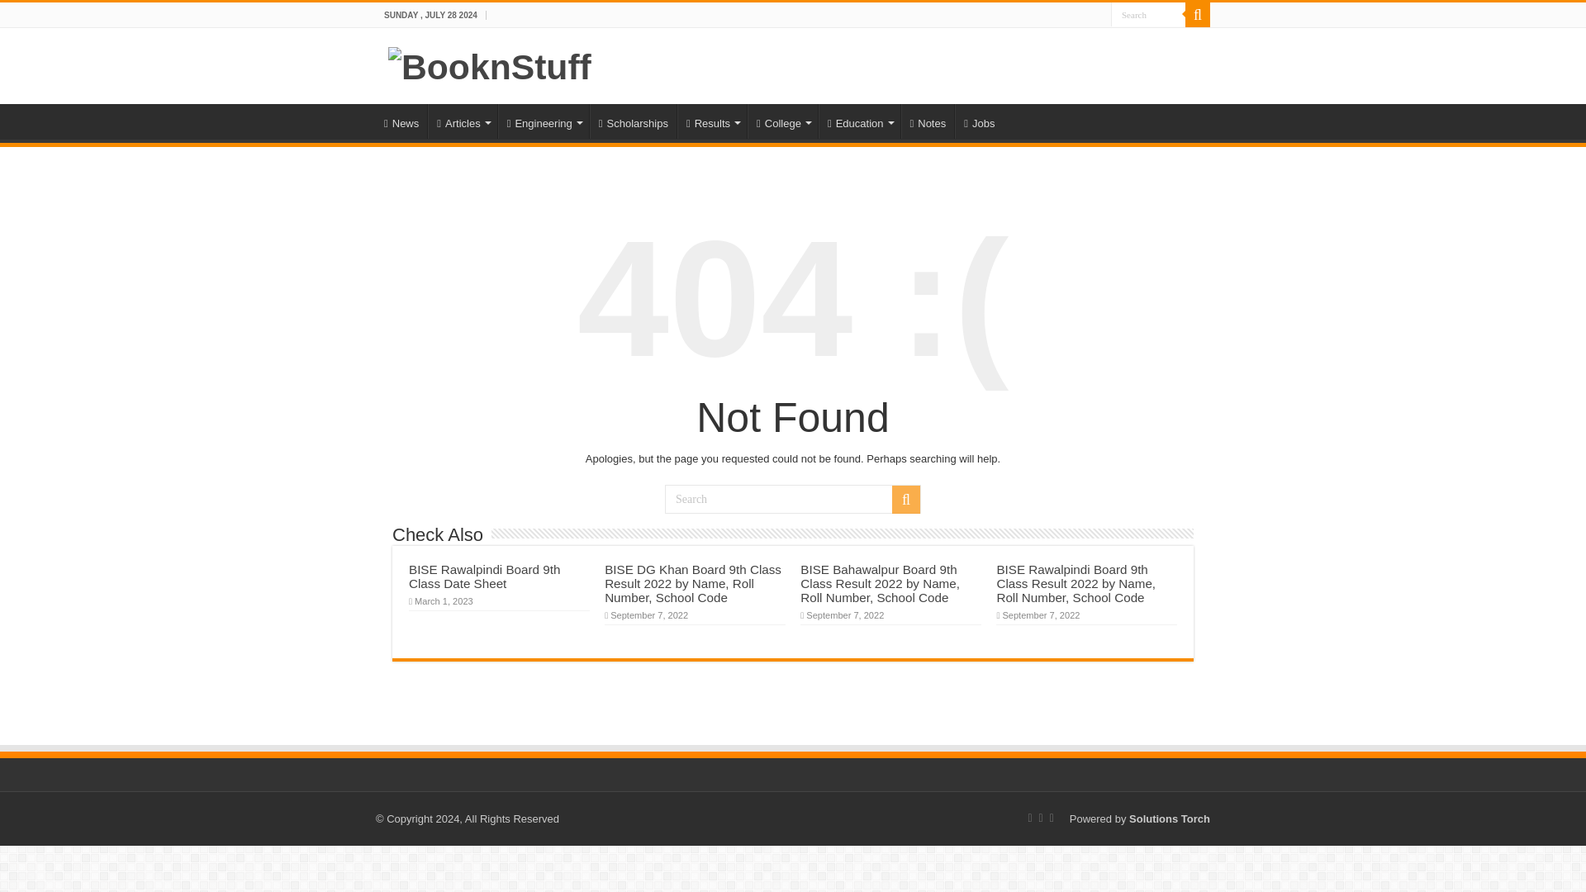 The height and width of the screenshot is (892, 1586). I want to click on College, so click(782, 121).